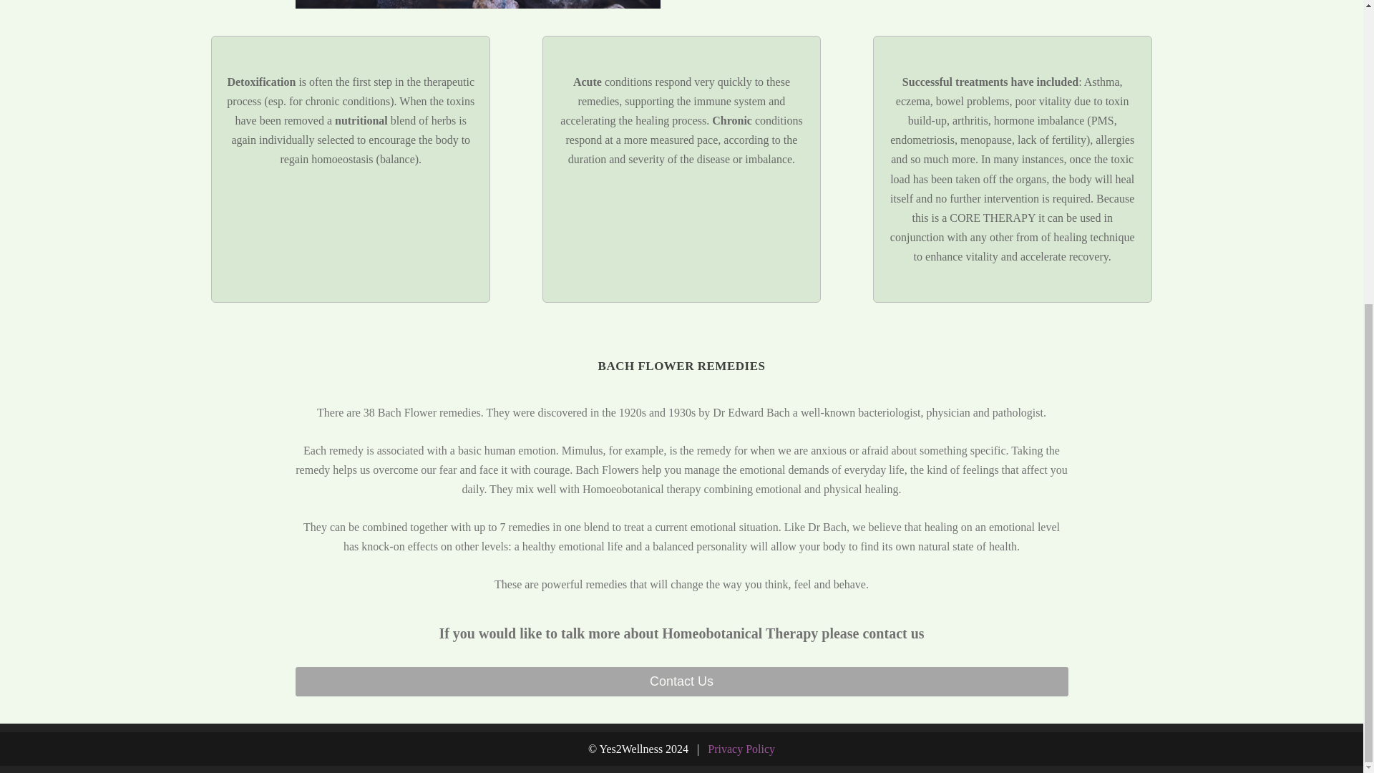 This screenshot has height=773, width=1374. I want to click on Privacy Policy, so click(741, 749).